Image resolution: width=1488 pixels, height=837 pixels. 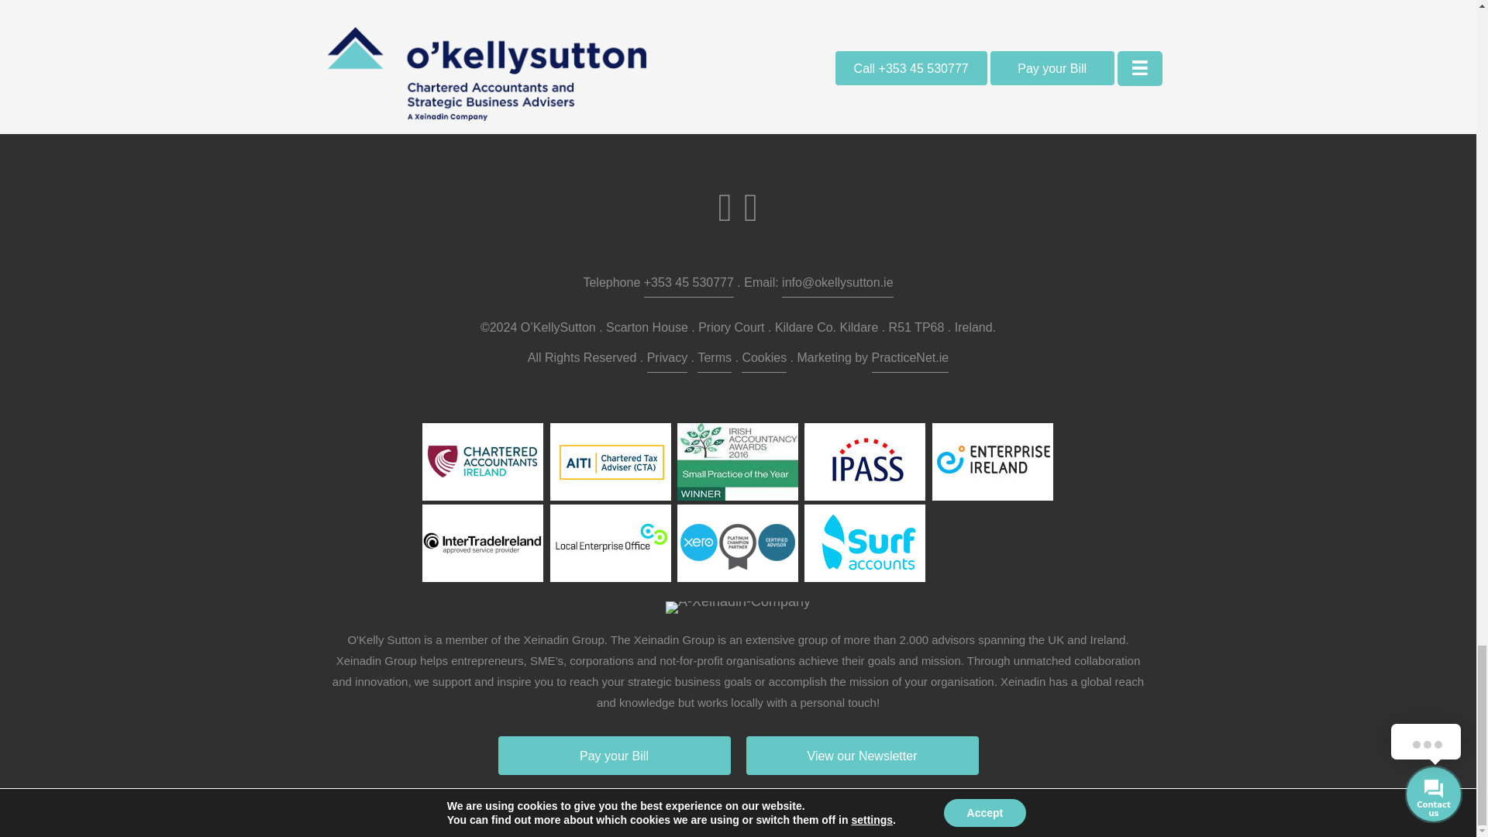 What do you see at coordinates (764, 360) in the screenshot?
I see `Cookies` at bounding box center [764, 360].